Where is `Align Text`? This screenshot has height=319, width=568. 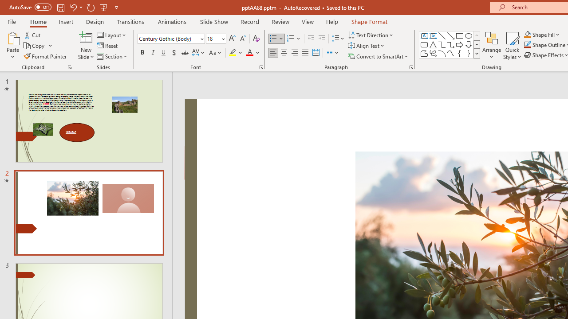 Align Text is located at coordinates (367, 46).